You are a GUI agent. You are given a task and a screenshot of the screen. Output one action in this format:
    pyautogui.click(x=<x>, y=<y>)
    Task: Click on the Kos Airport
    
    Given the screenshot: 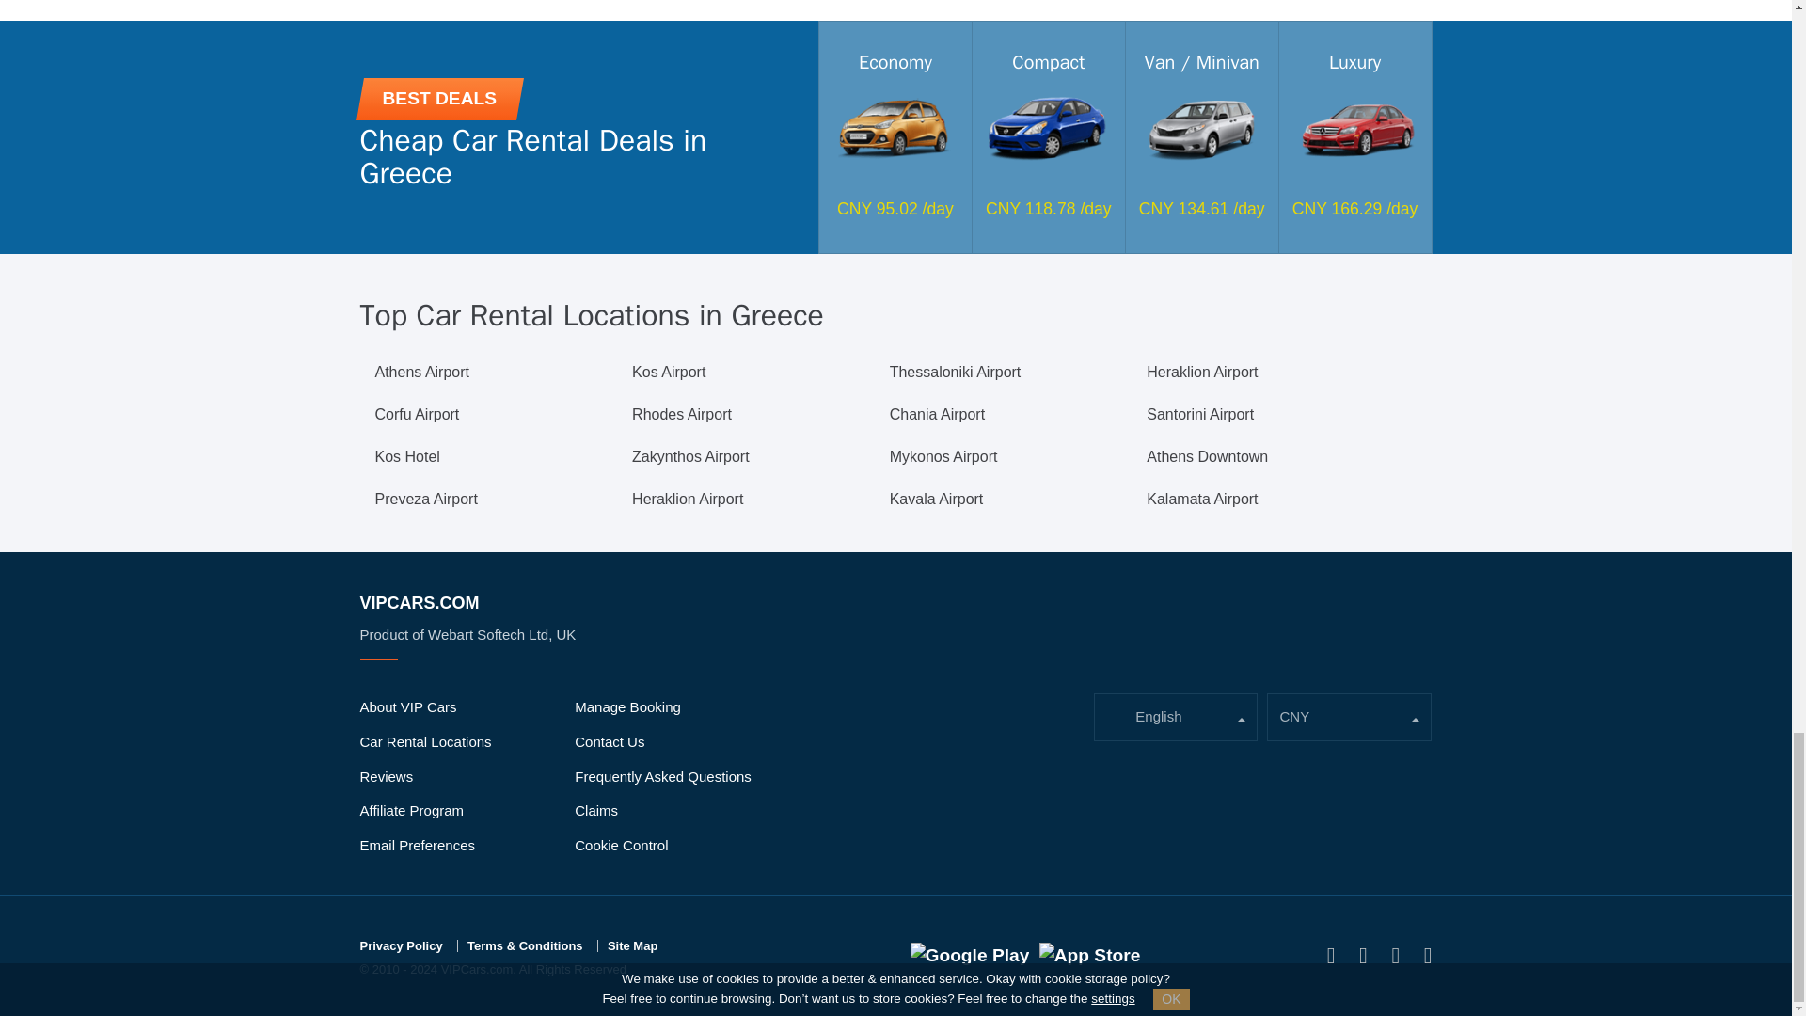 What is the action you would take?
    pyautogui.click(x=669, y=373)
    